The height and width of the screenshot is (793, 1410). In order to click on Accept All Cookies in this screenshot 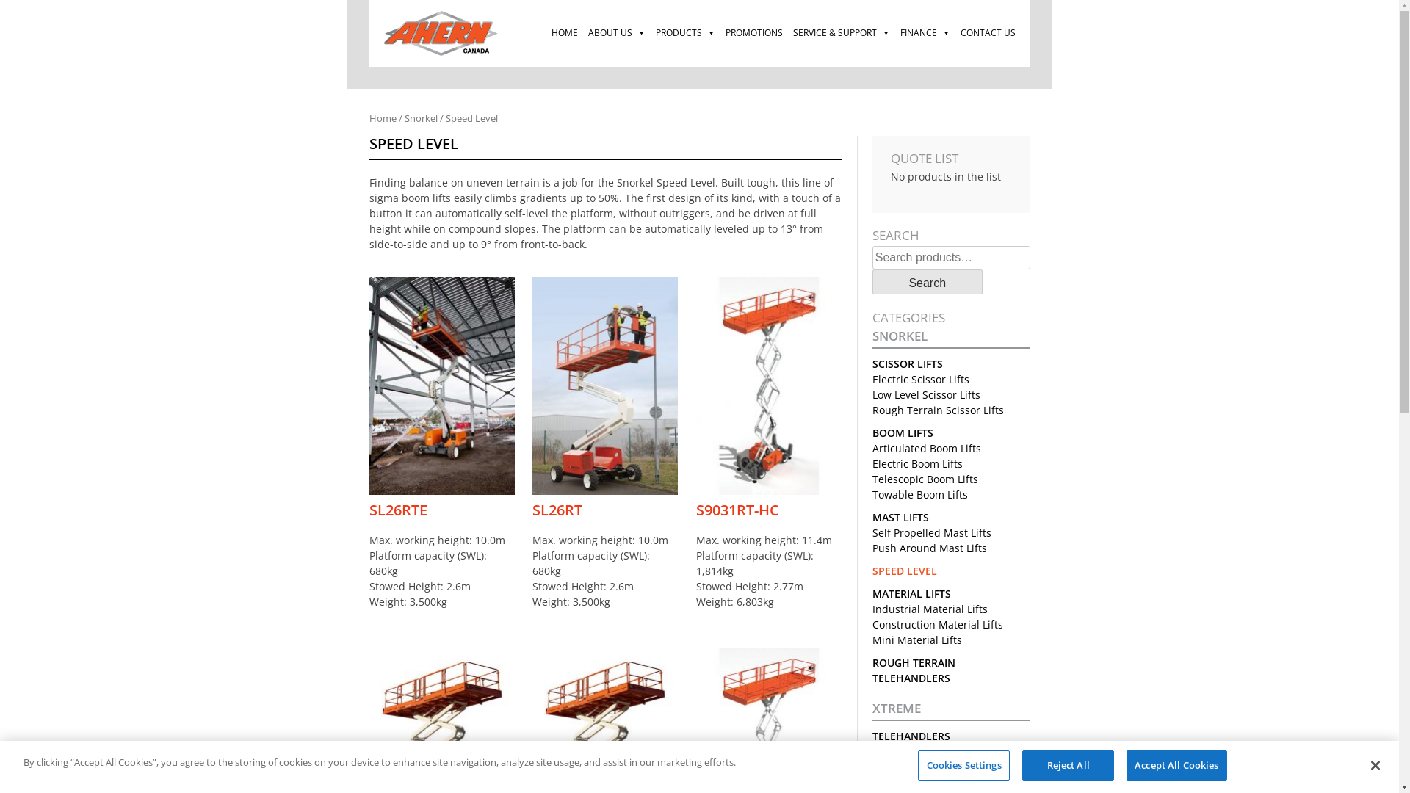, I will do `click(1176, 766)`.